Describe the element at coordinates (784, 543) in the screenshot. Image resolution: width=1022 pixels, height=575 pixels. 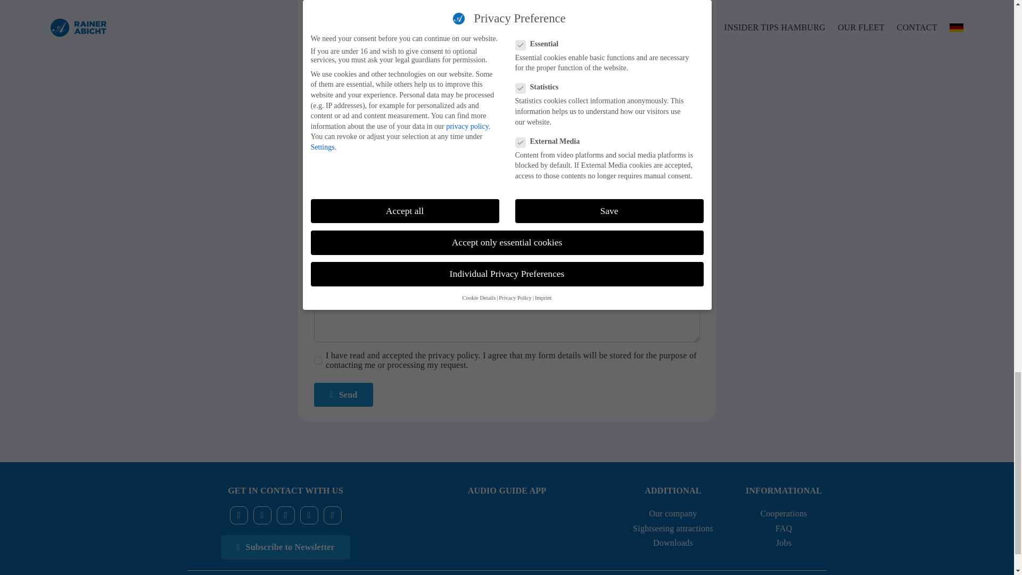
I see `Jobs` at that location.